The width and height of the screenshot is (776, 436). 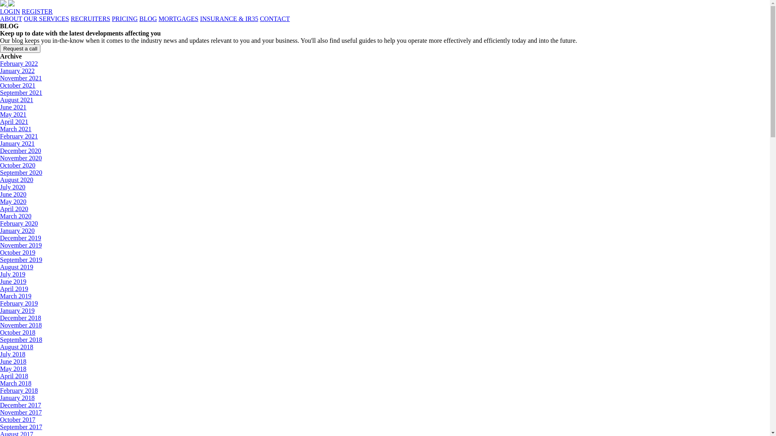 What do you see at coordinates (14, 209) in the screenshot?
I see `April 2020` at bounding box center [14, 209].